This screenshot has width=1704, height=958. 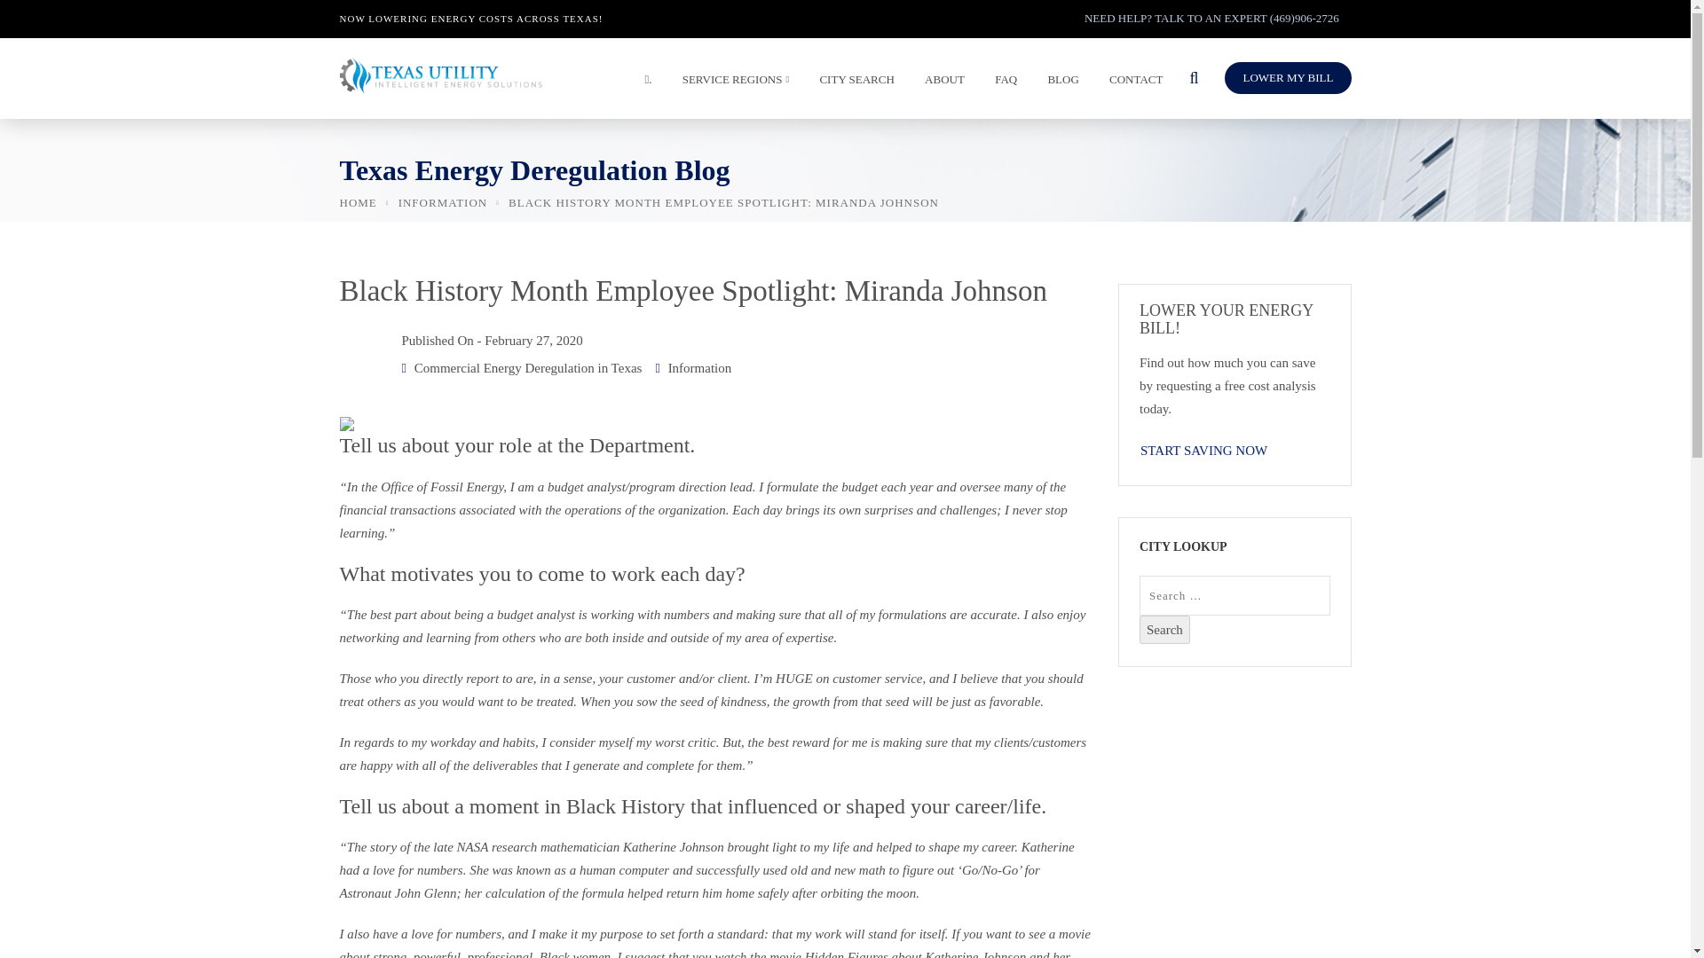 I want to click on FAQ, so click(x=1001, y=83).